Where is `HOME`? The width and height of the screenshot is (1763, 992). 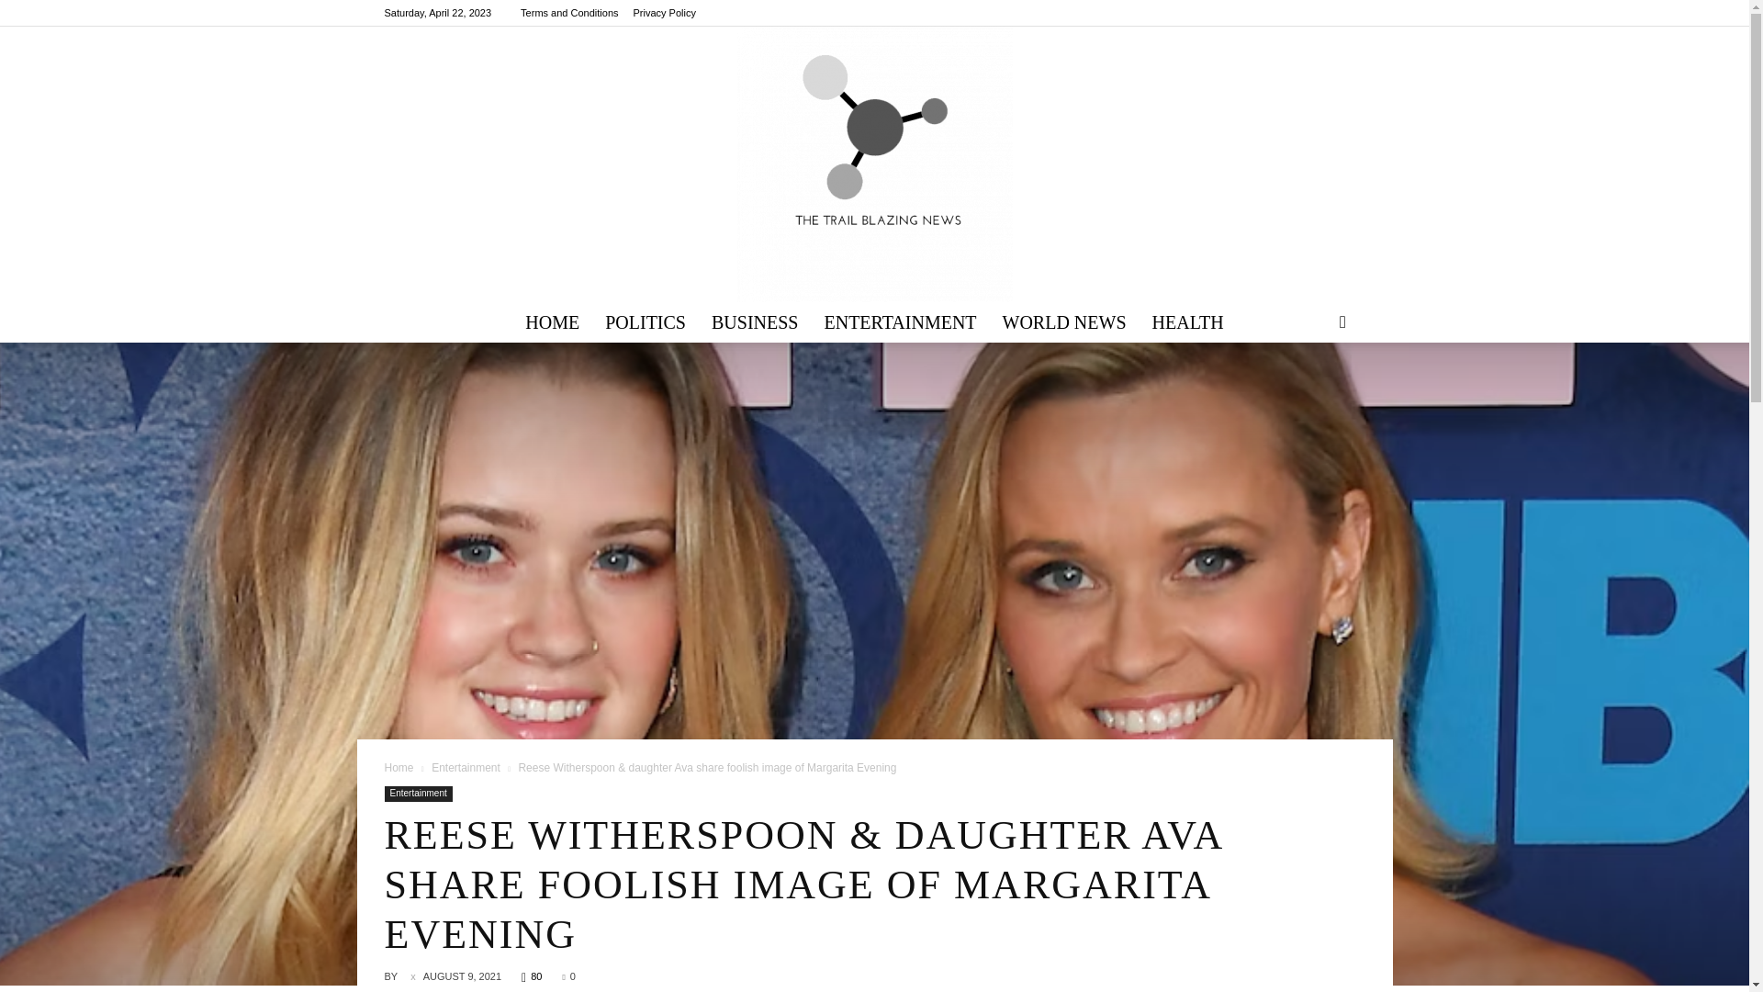 HOME is located at coordinates (553, 321).